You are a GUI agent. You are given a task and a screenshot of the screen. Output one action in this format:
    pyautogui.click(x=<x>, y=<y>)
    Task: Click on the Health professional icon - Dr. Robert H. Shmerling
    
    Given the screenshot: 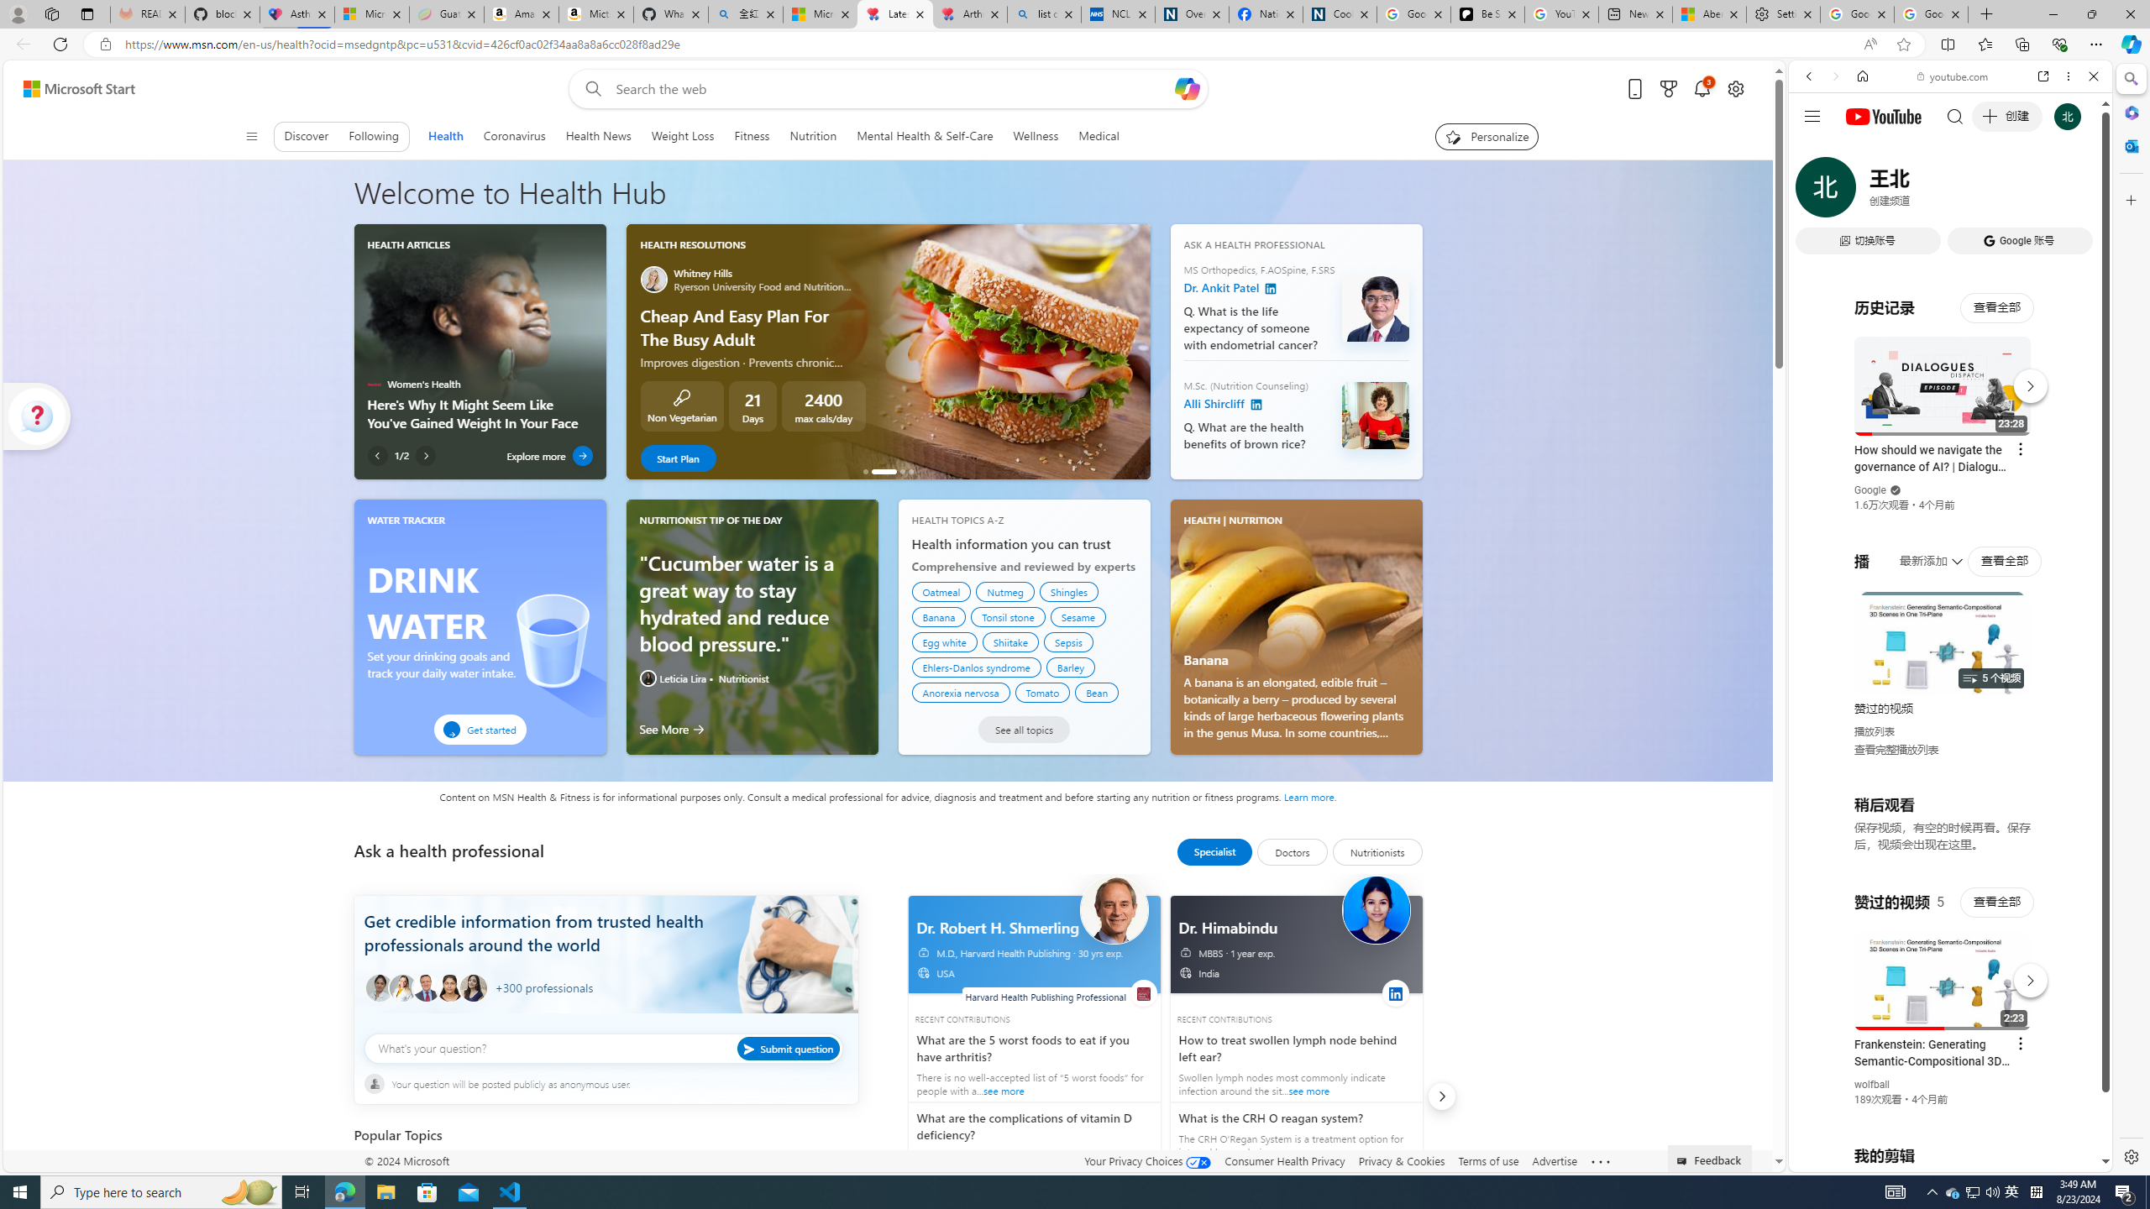 What is the action you would take?
    pyautogui.click(x=1114, y=909)
    